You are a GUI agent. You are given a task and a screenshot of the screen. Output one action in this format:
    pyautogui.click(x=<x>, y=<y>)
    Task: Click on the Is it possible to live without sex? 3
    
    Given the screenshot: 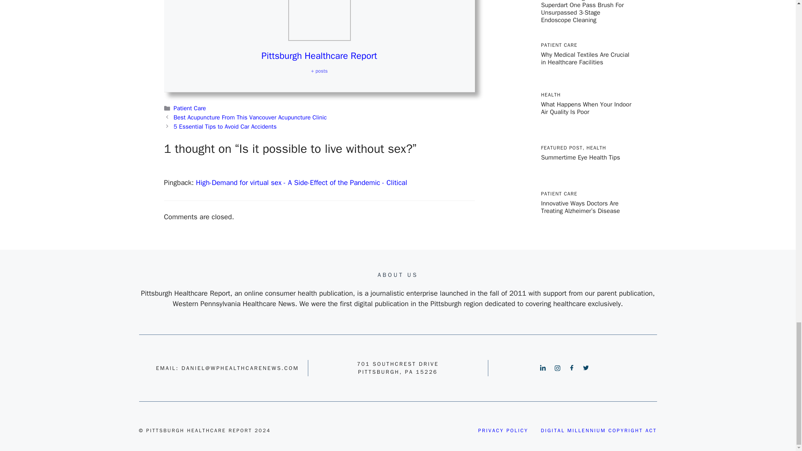 What is the action you would take?
    pyautogui.click(x=319, y=20)
    